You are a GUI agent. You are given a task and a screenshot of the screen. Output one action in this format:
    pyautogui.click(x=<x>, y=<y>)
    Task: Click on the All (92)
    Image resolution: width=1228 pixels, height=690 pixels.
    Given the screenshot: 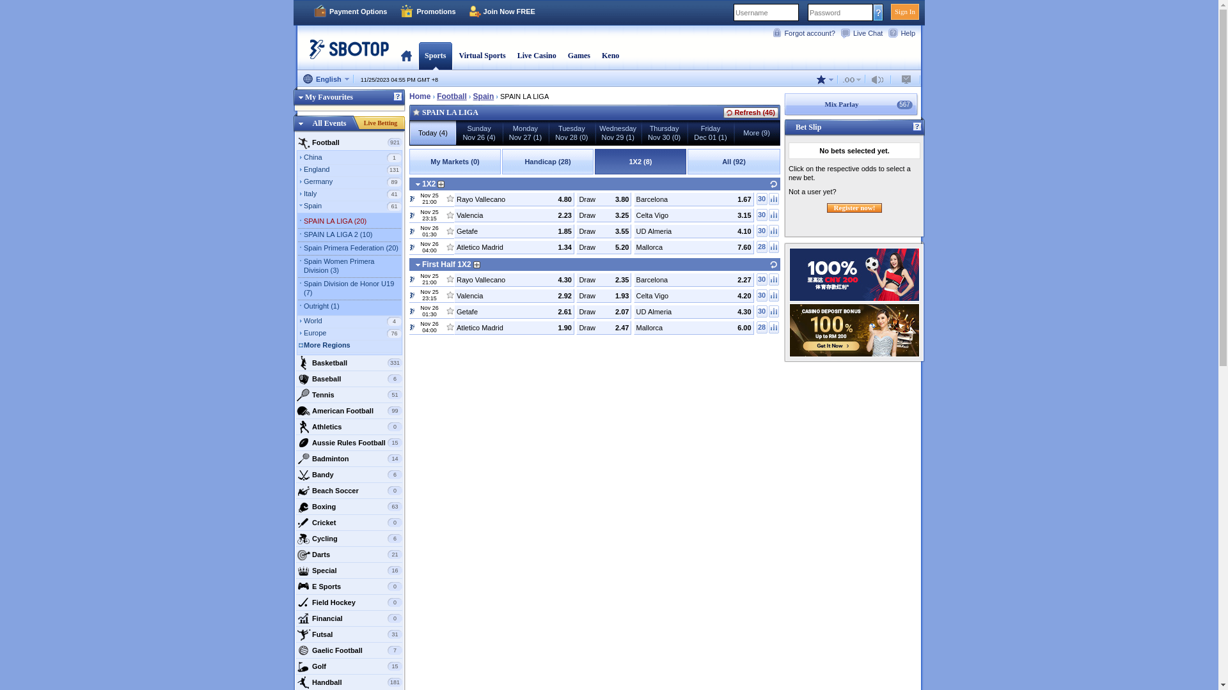 What is the action you would take?
    pyautogui.click(x=734, y=162)
    